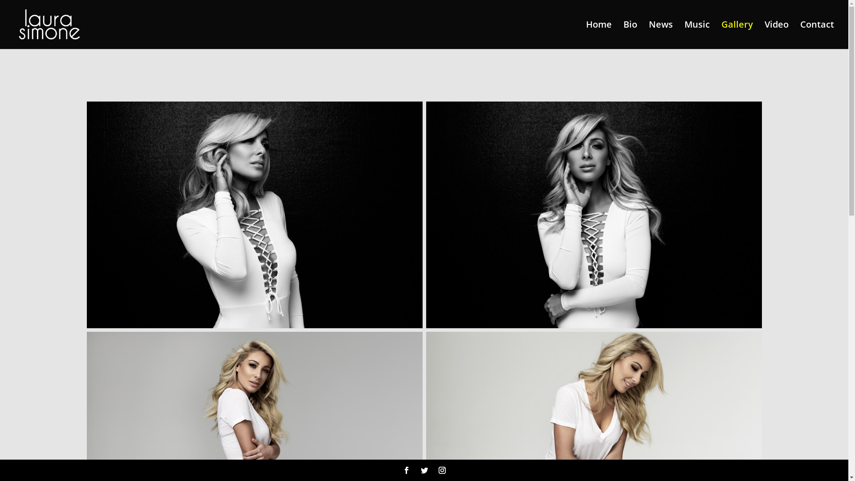 The width and height of the screenshot is (855, 481). What do you see at coordinates (406, 470) in the screenshot?
I see `Follow on Facebook` at bounding box center [406, 470].